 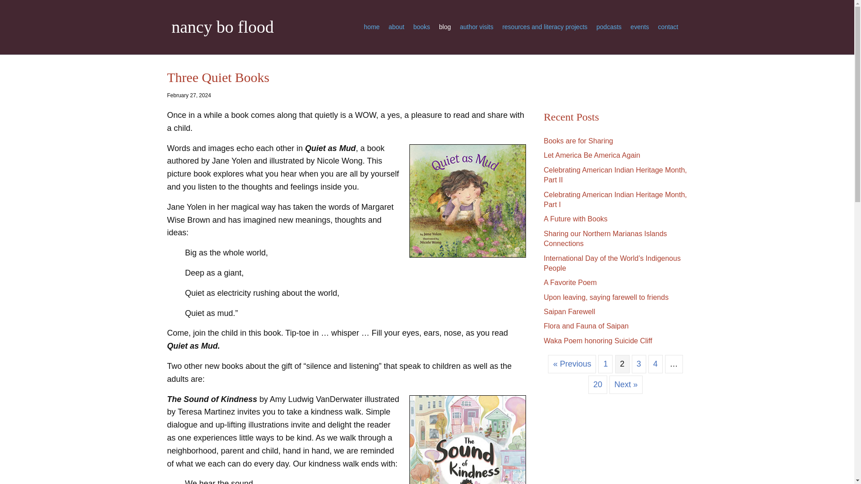 What do you see at coordinates (569, 311) in the screenshot?
I see `Saipan Farewell` at bounding box center [569, 311].